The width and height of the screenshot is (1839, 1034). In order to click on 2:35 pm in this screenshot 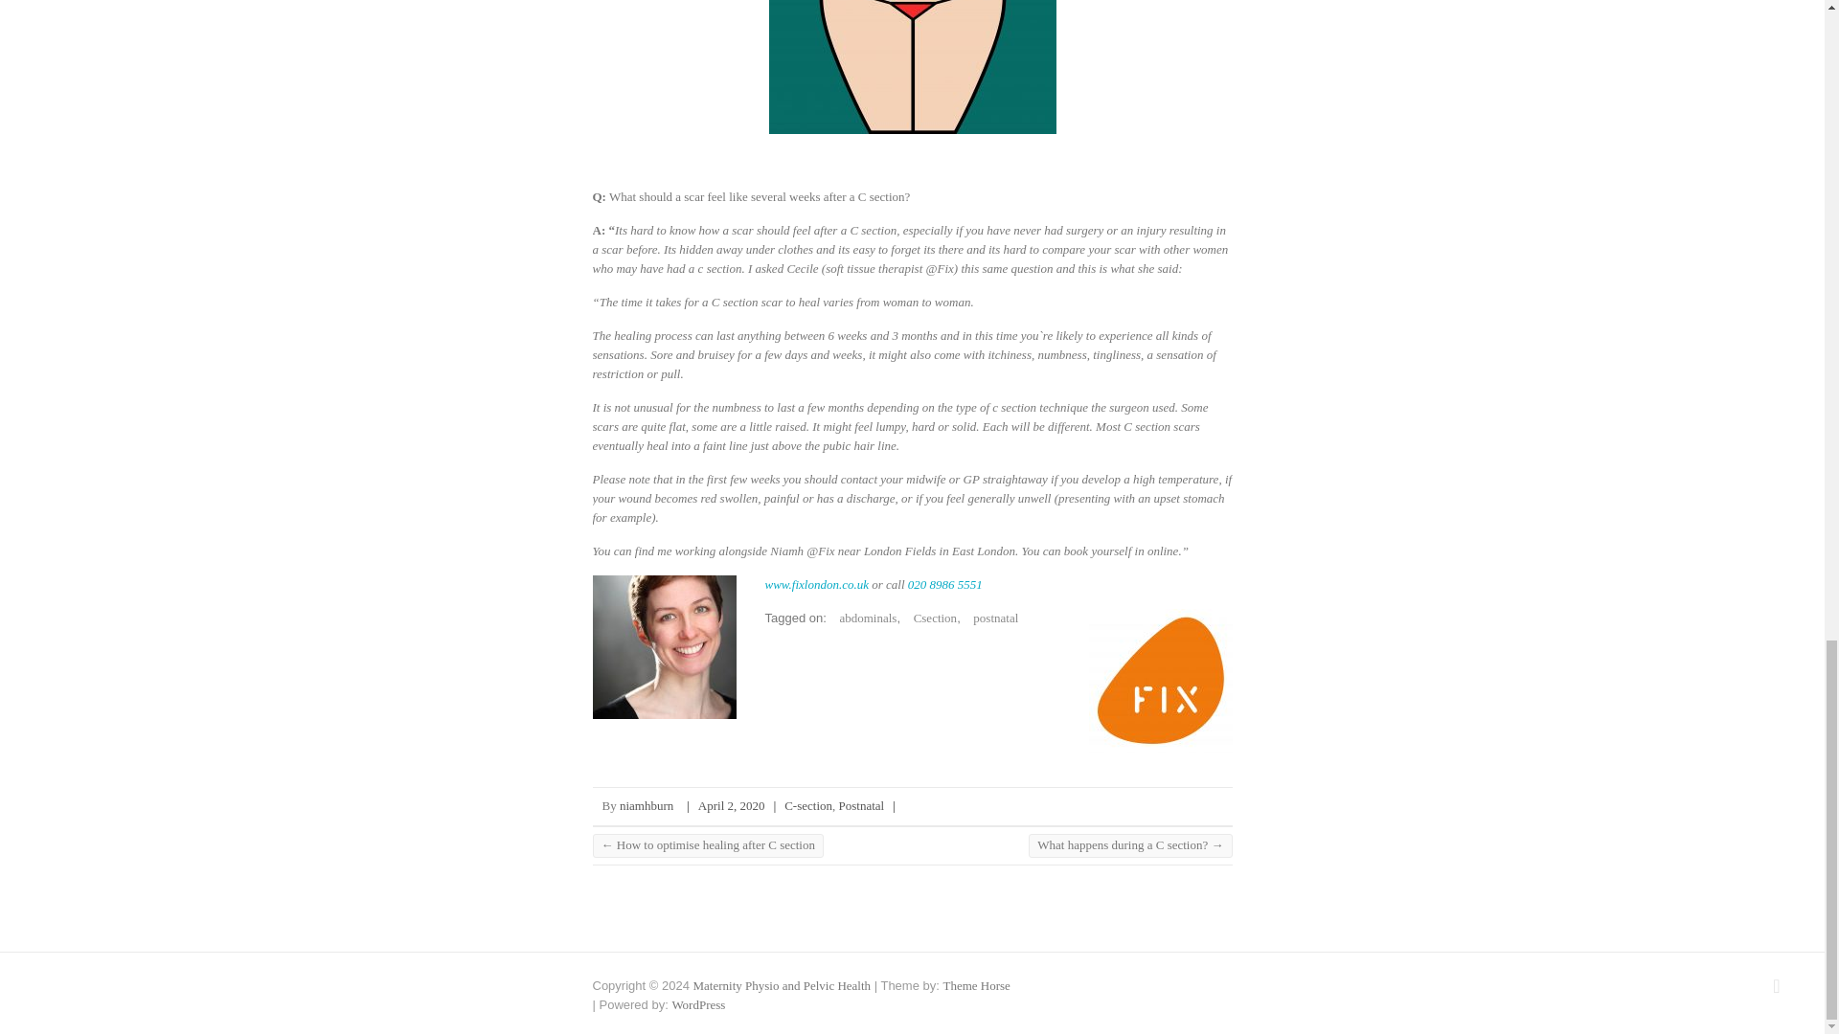, I will do `click(732, 804)`.